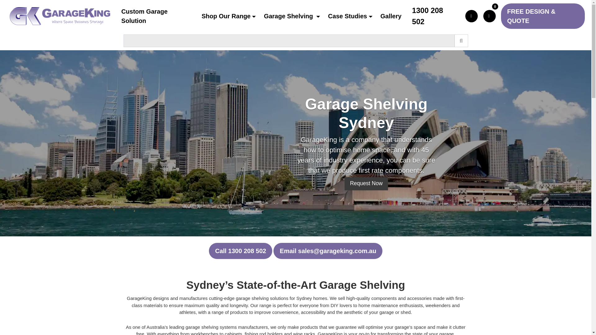 The height and width of the screenshot is (335, 596). What do you see at coordinates (294, 16) in the screenshot?
I see `Garage Shelving` at bounding box center [294, 16].